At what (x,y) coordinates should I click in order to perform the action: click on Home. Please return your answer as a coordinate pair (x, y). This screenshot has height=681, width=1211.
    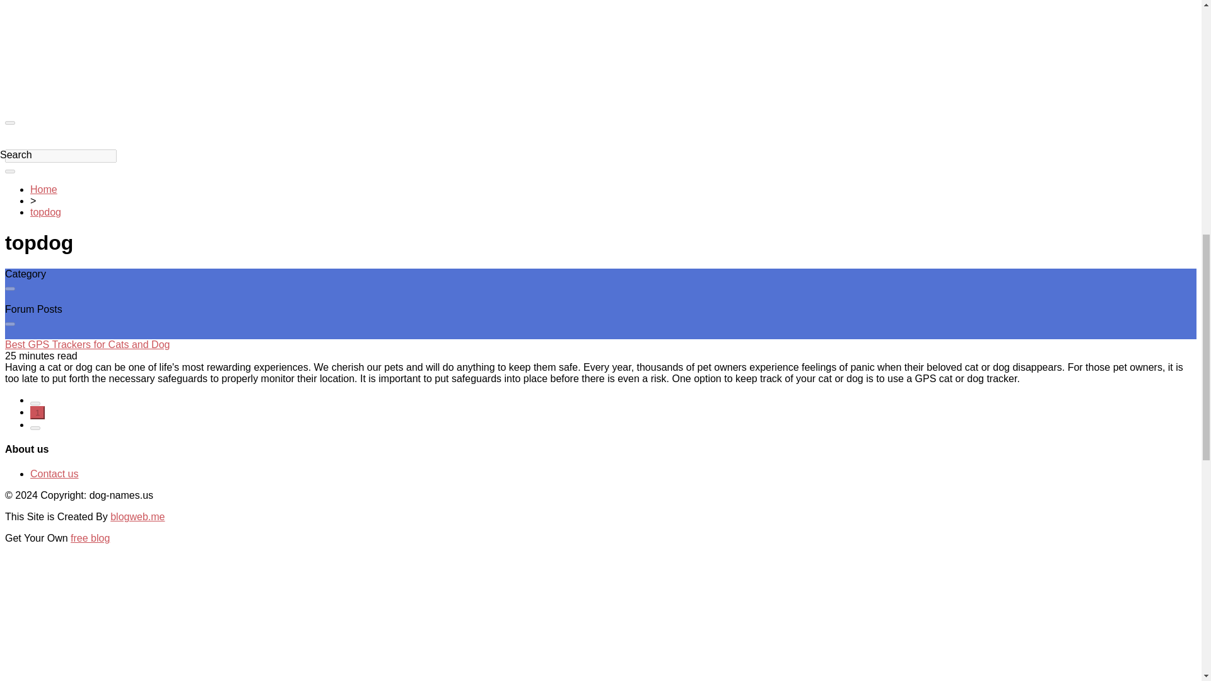
    Looking at the image, I should click on (44, 189).